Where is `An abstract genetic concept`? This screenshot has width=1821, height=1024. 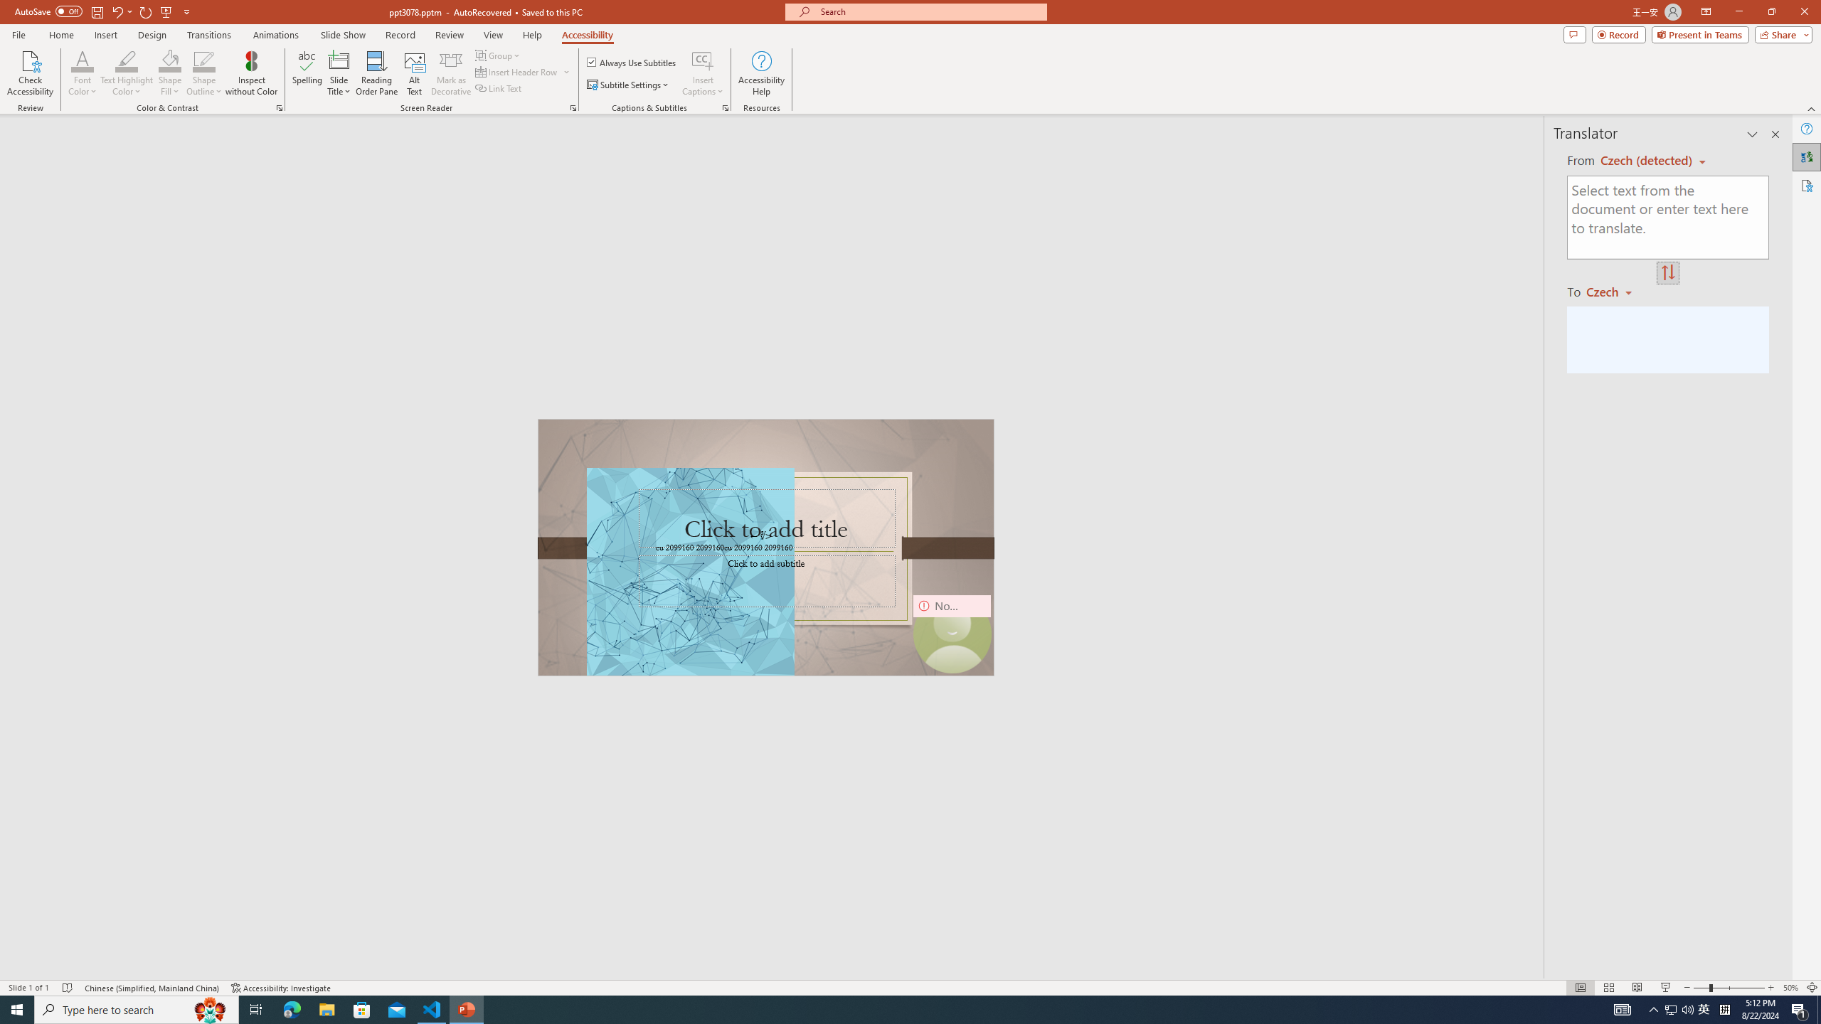
An abstract genetic concept is located at coordinates (766, 548).